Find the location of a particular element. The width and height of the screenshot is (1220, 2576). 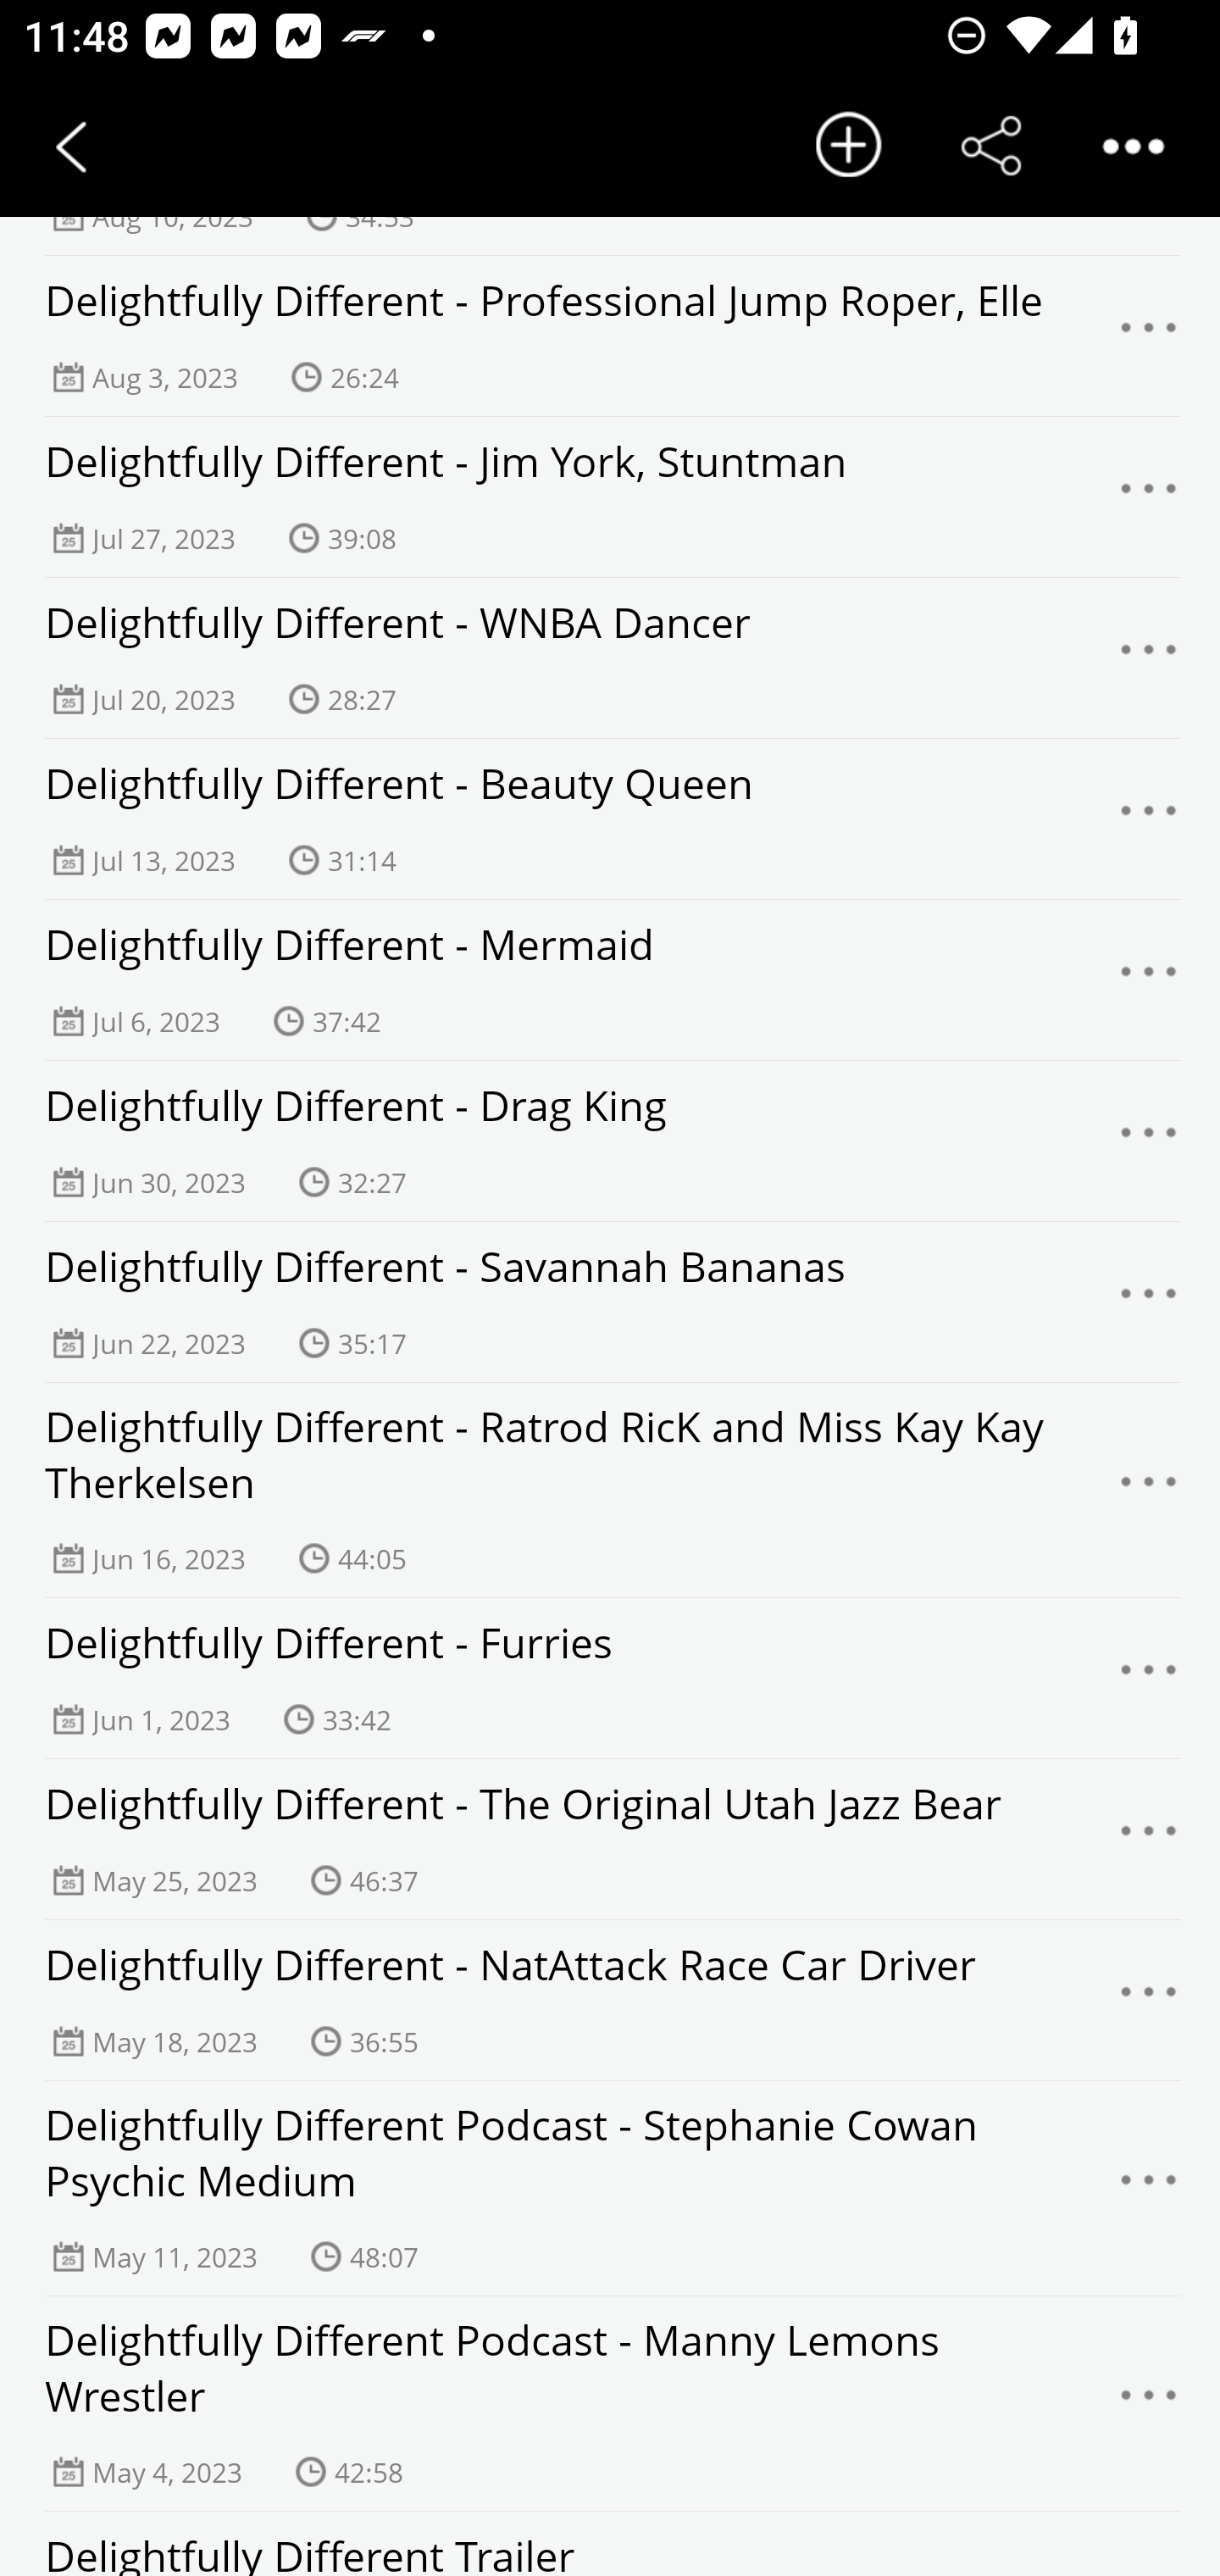

Menu is located at coordinates (1149, 1490).